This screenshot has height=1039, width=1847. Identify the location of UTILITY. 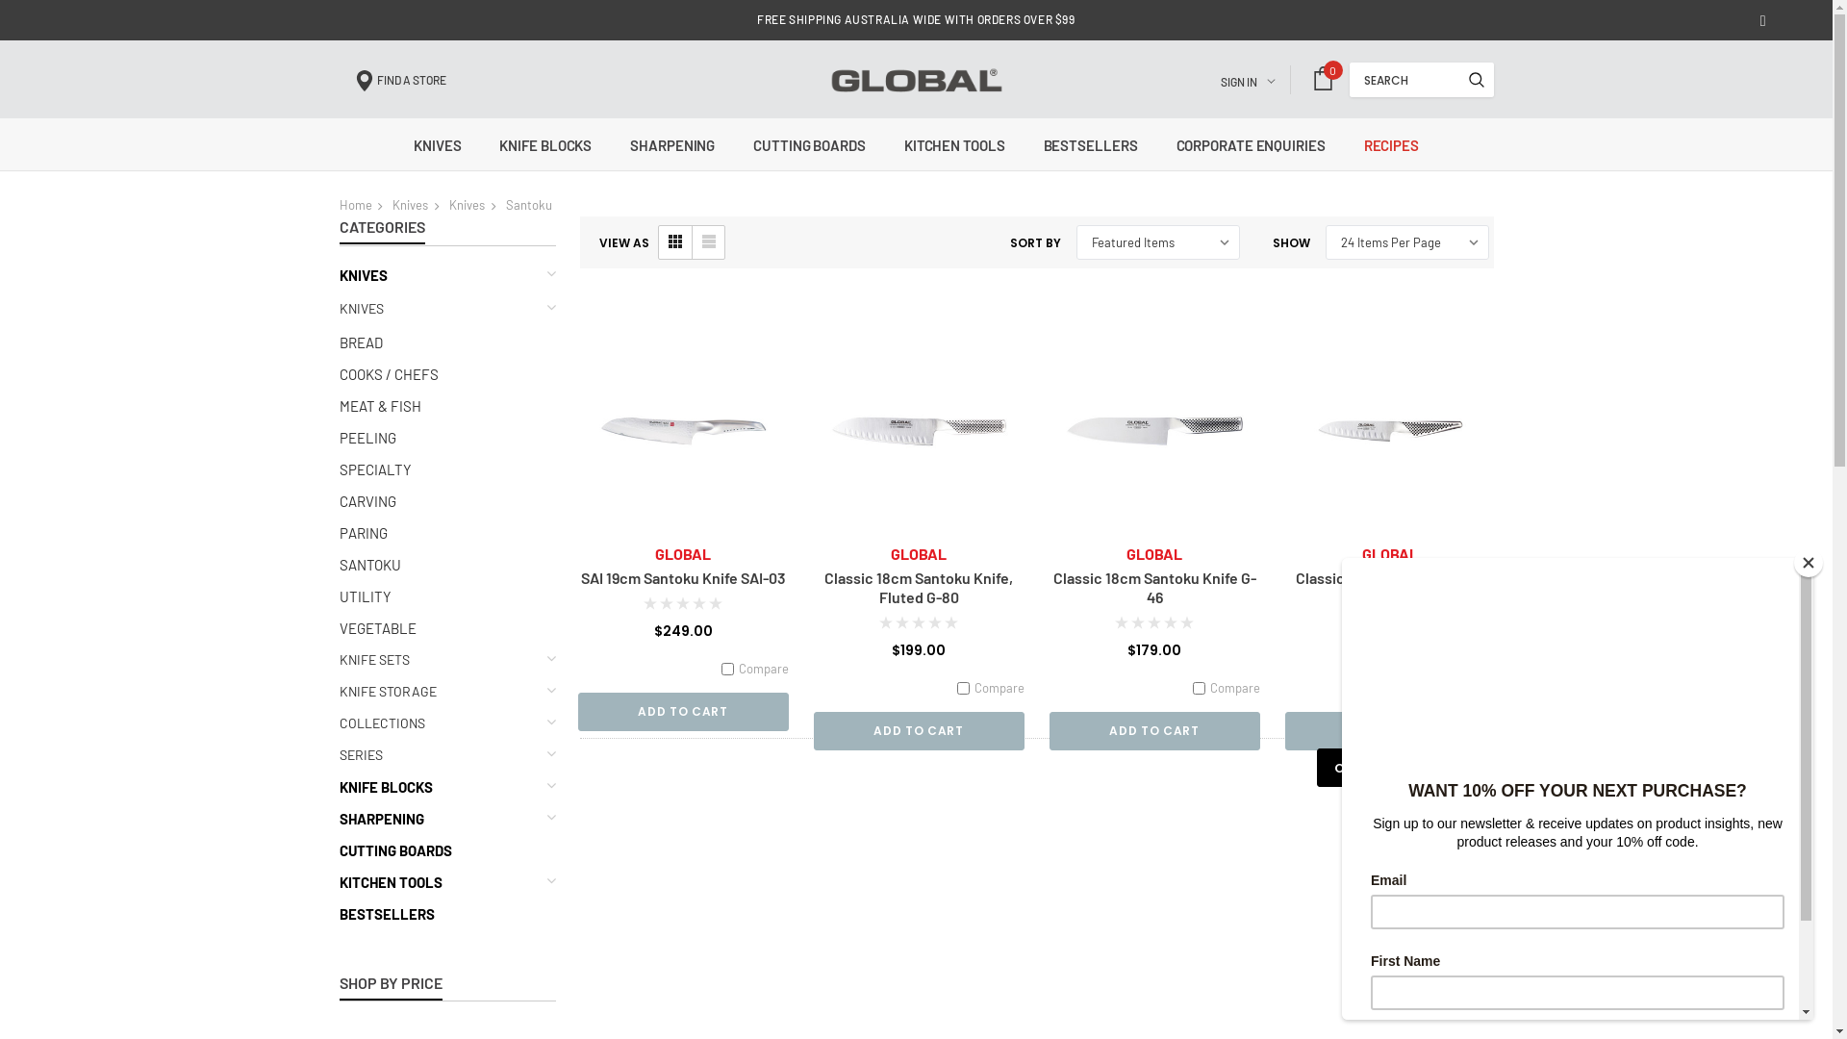
(365, 596).